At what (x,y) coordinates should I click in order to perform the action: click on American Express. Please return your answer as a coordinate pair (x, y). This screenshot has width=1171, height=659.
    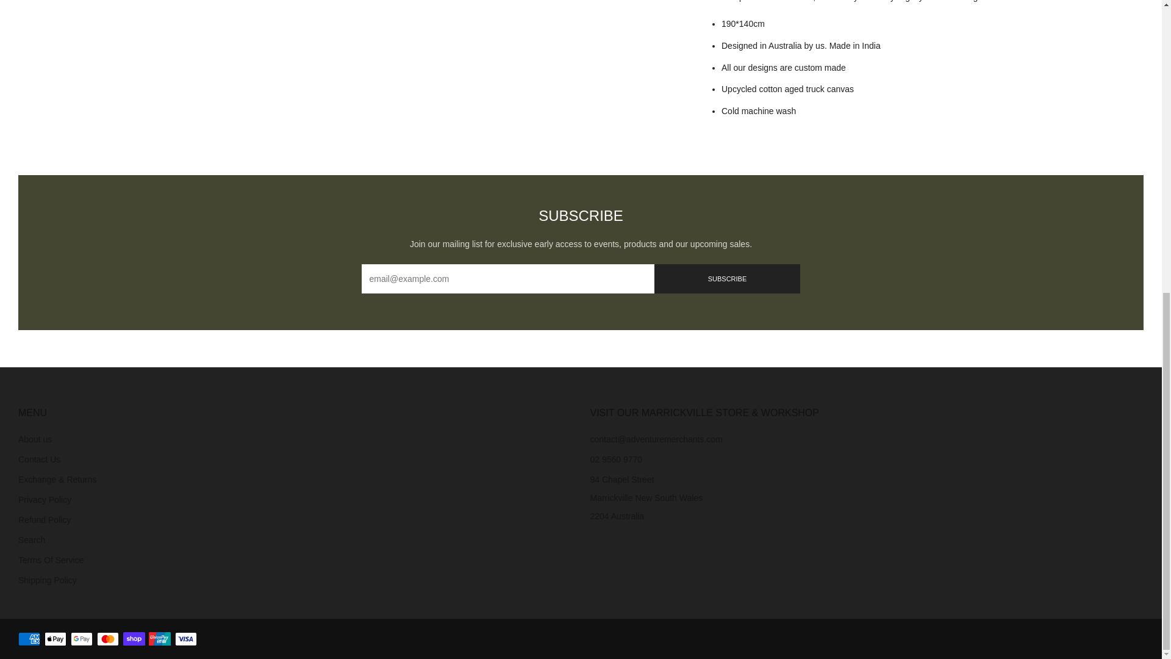
    Looking at the image, I should click on (29, 639).